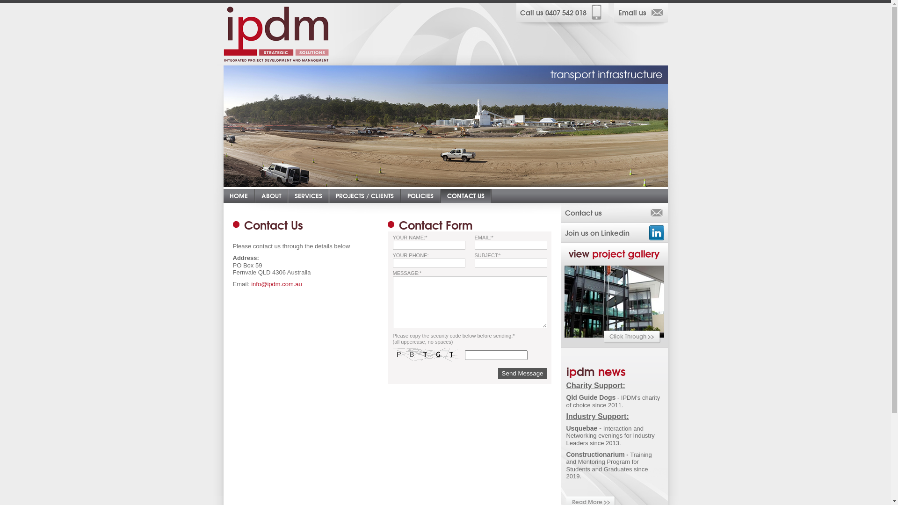 The width and height of the screenshot is (898, 505). Describe the element at coordinates (277, 284) in the screenshot. I see `info@ipdm.com.au` at that location.